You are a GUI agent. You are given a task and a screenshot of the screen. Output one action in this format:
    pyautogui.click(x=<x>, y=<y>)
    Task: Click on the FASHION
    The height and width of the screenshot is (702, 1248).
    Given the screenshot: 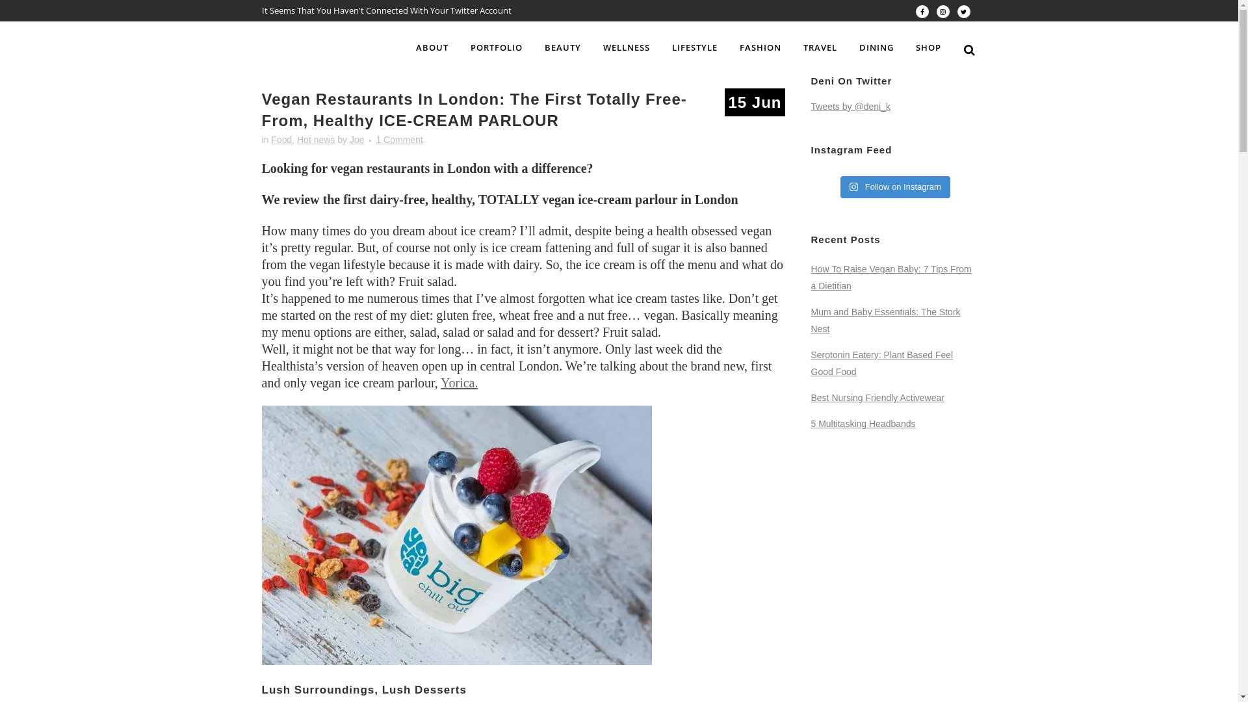 What is the action you would take?
    pyautogui.click(x=760, y=47)
    